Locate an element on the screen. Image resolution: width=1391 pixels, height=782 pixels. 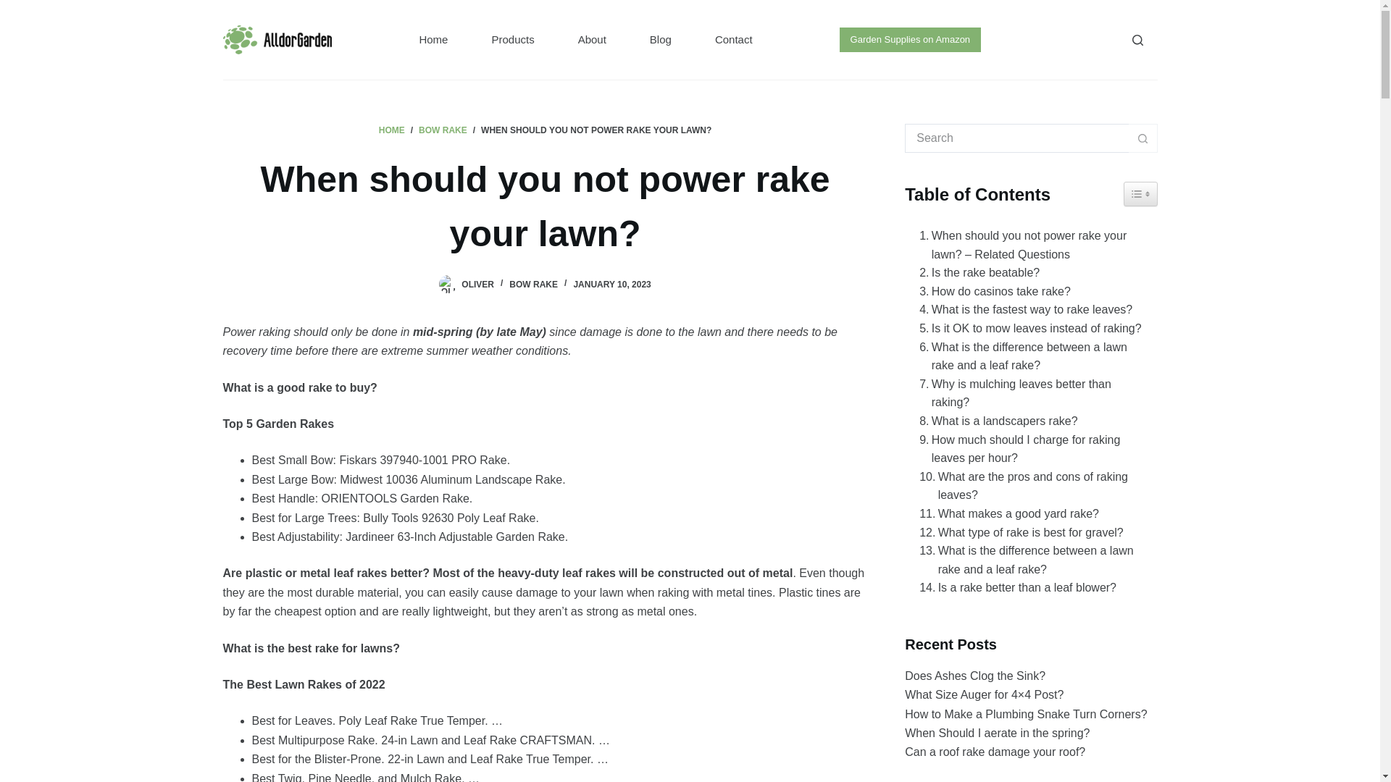
What is the fastest way to rake leaves? is located at coordinates (1022, 309).